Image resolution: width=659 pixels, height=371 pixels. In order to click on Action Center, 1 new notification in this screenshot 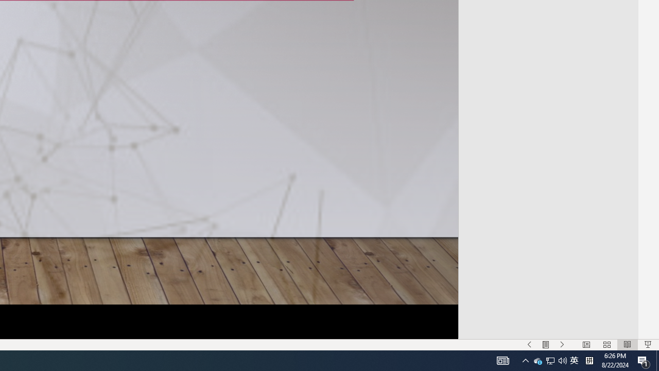, I will do `click(537, 361)`.